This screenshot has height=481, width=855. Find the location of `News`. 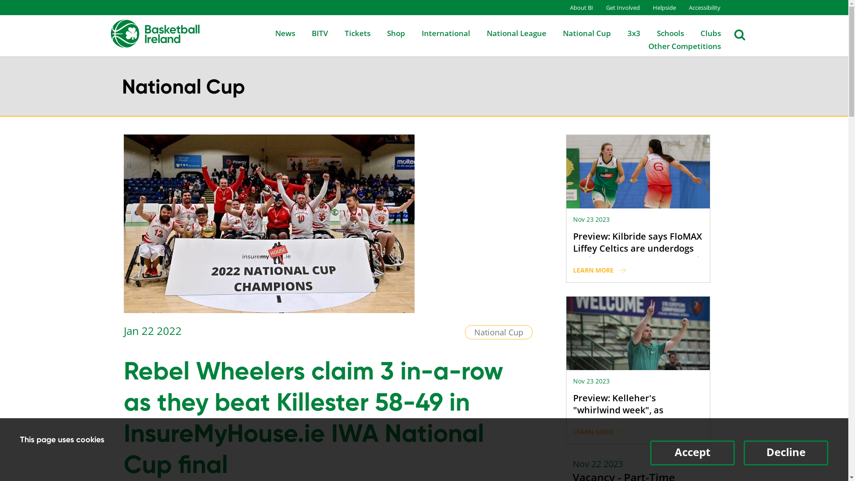

News is located at coordinates (278, 33).